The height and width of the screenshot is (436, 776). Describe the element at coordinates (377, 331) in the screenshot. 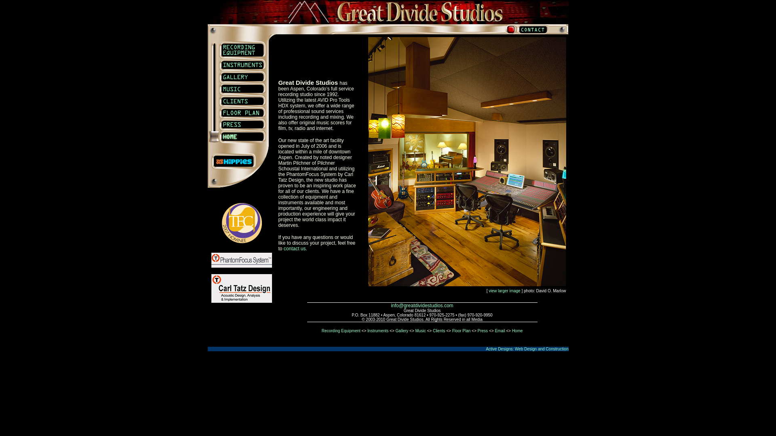

I see `Instruments` at that location.